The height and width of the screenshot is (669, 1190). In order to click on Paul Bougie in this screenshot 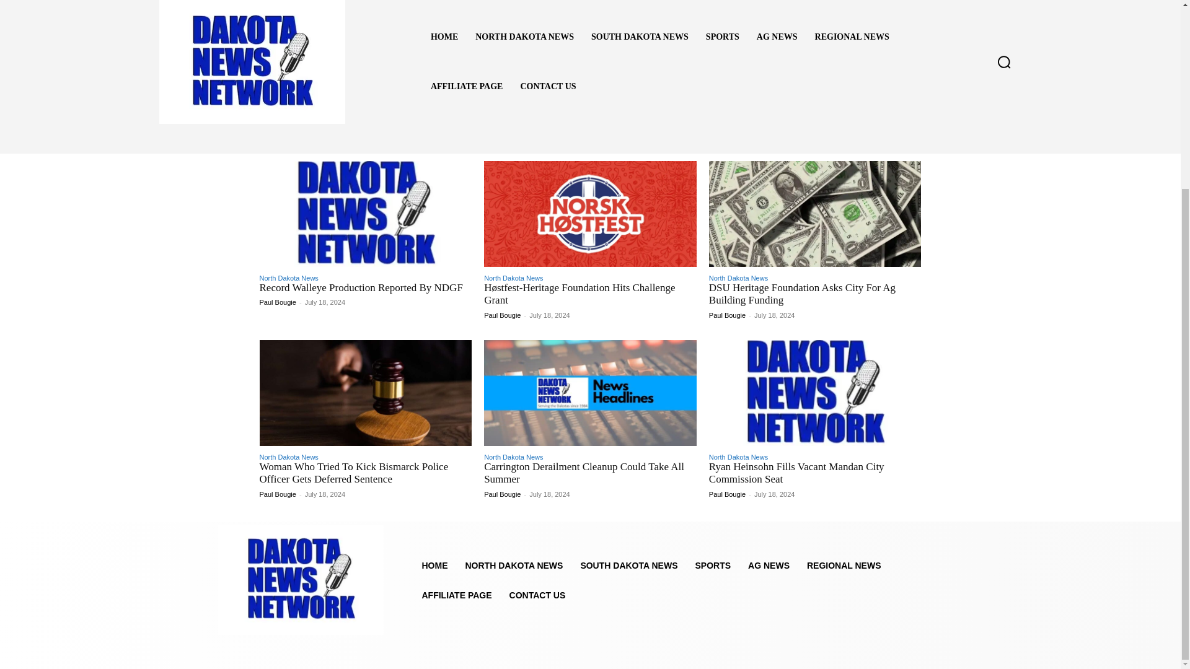, I will do `click(277, 302)`.